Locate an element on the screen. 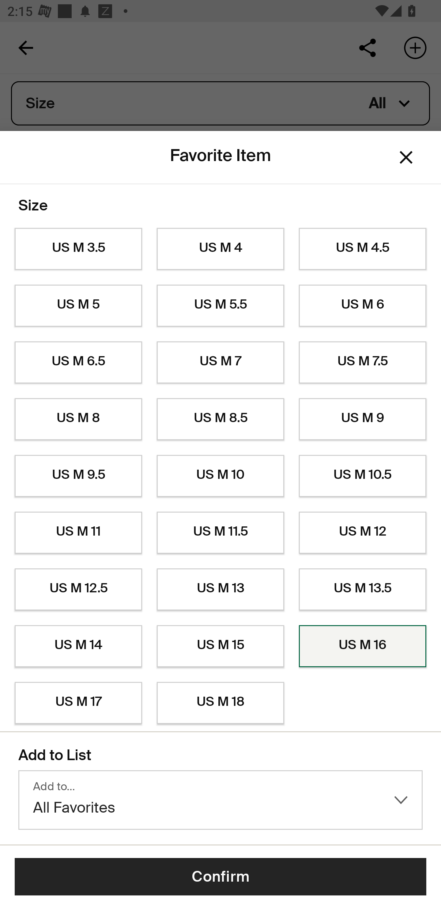 Image resolution: width=441 pixels, height=908 pixels. US M 9.5 is located at coordinates (78, 476).